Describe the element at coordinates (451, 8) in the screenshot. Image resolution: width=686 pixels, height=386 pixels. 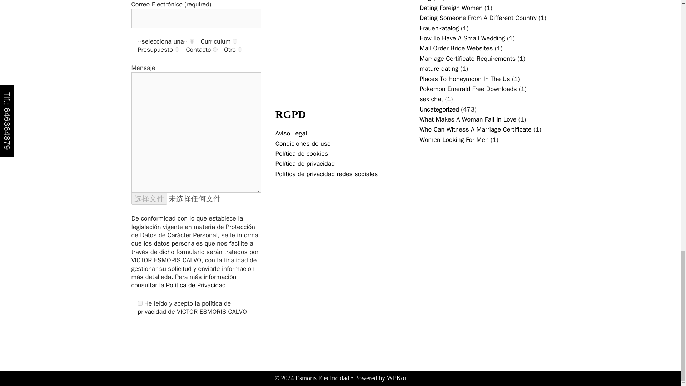
I see `Dating Foreign Women` at that location.